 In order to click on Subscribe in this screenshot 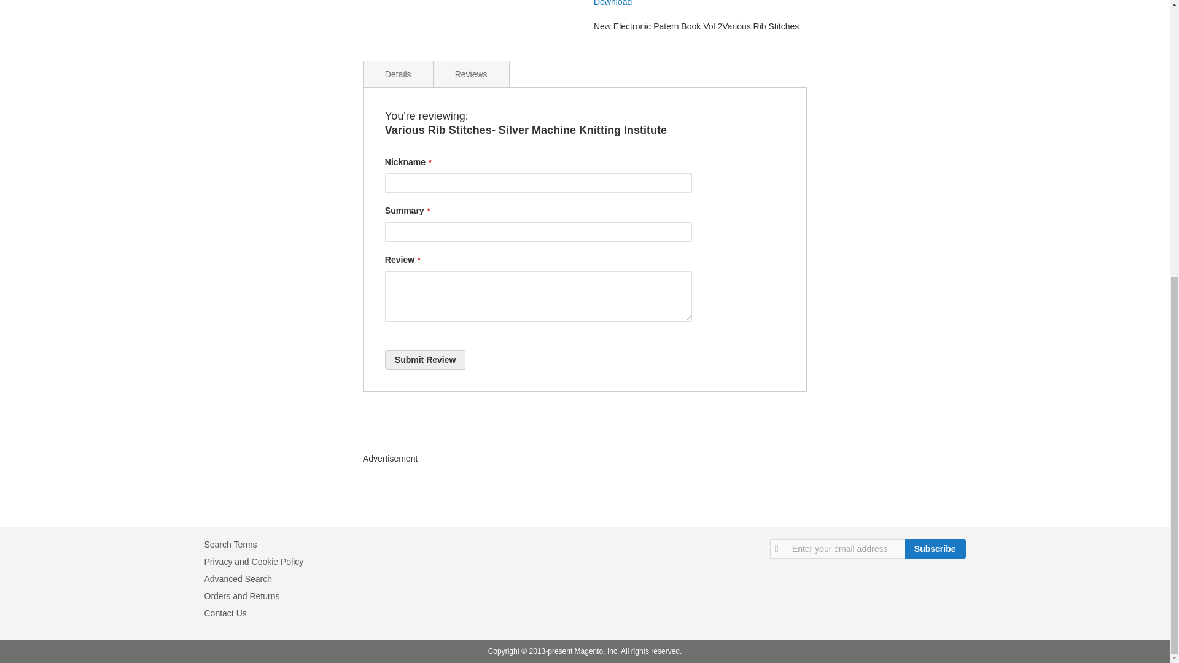, I will do `click(935, 549)`.